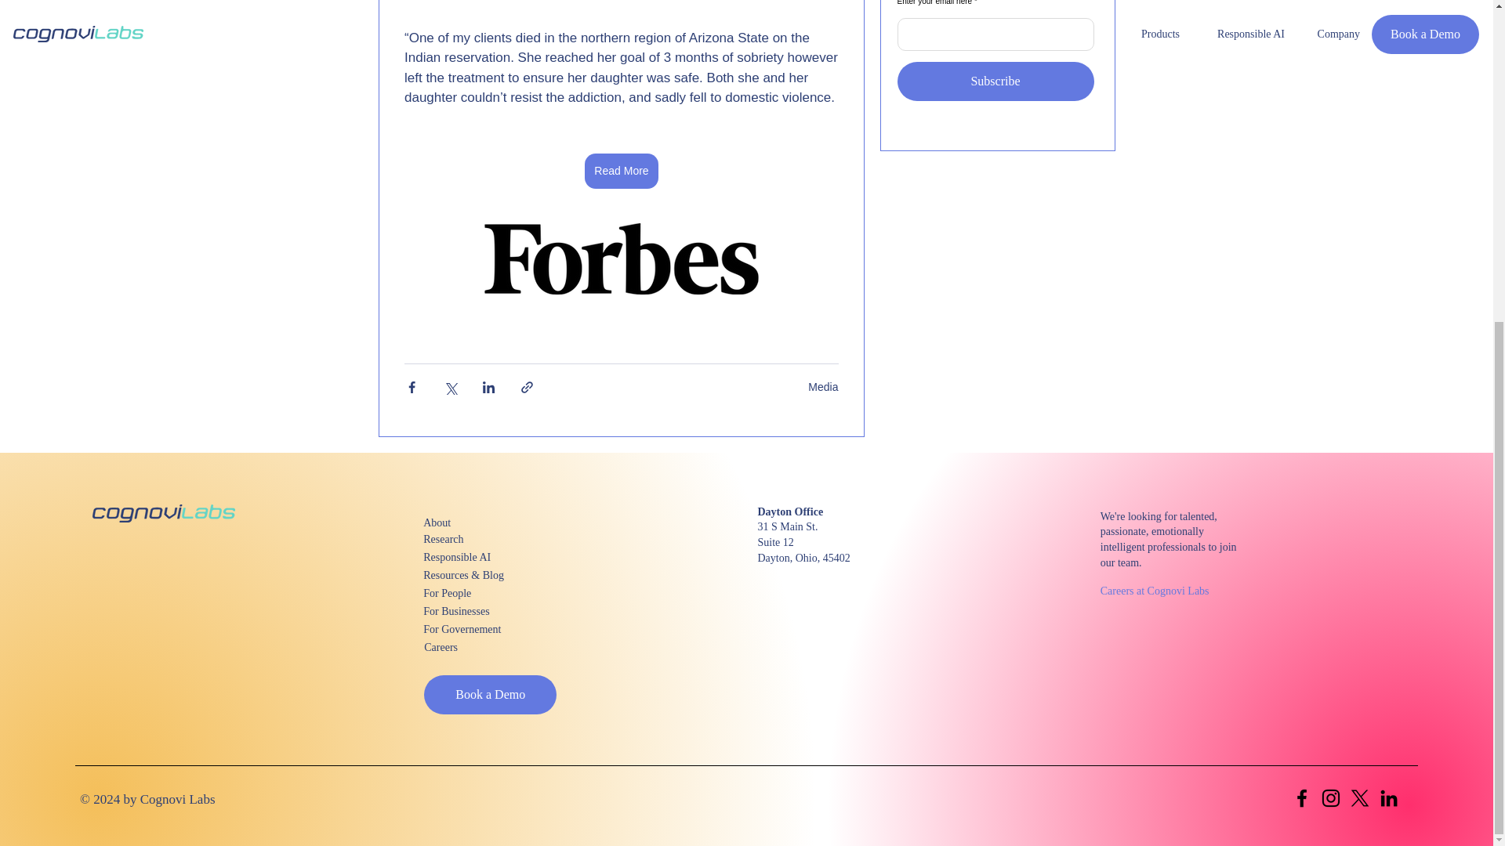  I want to click on Subscribe, so click(995, 81).